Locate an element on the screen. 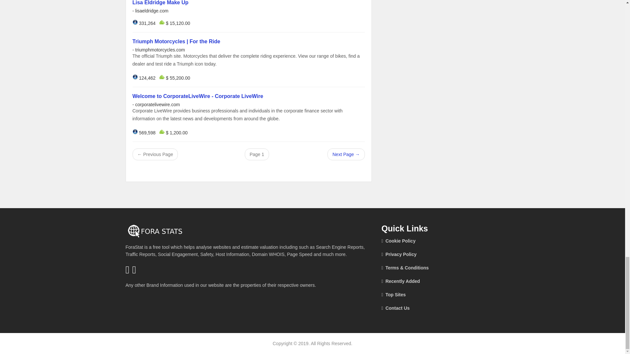 Image resolution: width=630 pixels, height=354 pixels. Page 1 is located at coordinates (257, 154).